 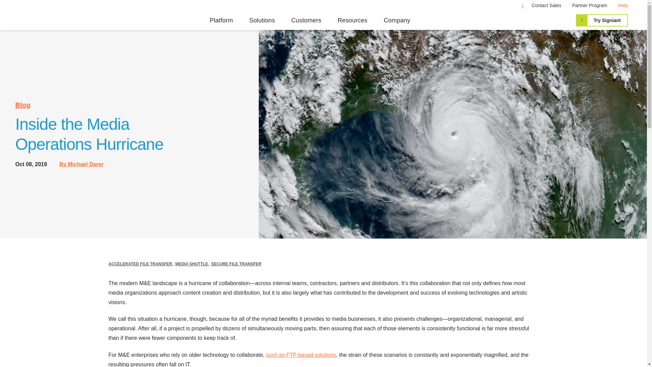 I want to click on Customers, so click(x=306, y=20).